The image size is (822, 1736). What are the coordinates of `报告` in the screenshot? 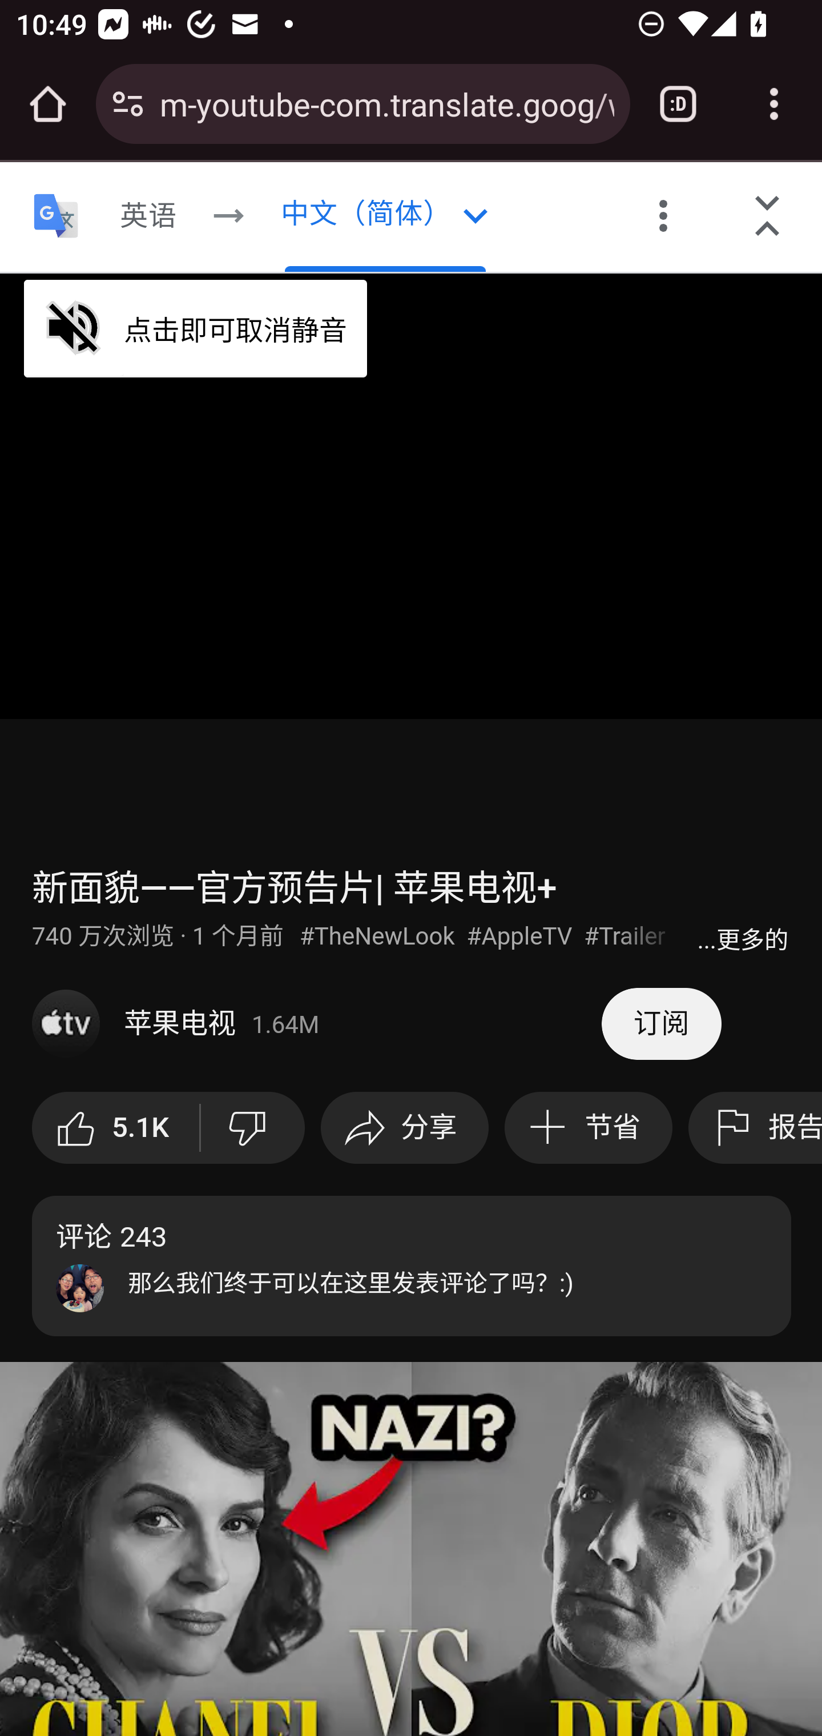 It's located at (755, 1128).